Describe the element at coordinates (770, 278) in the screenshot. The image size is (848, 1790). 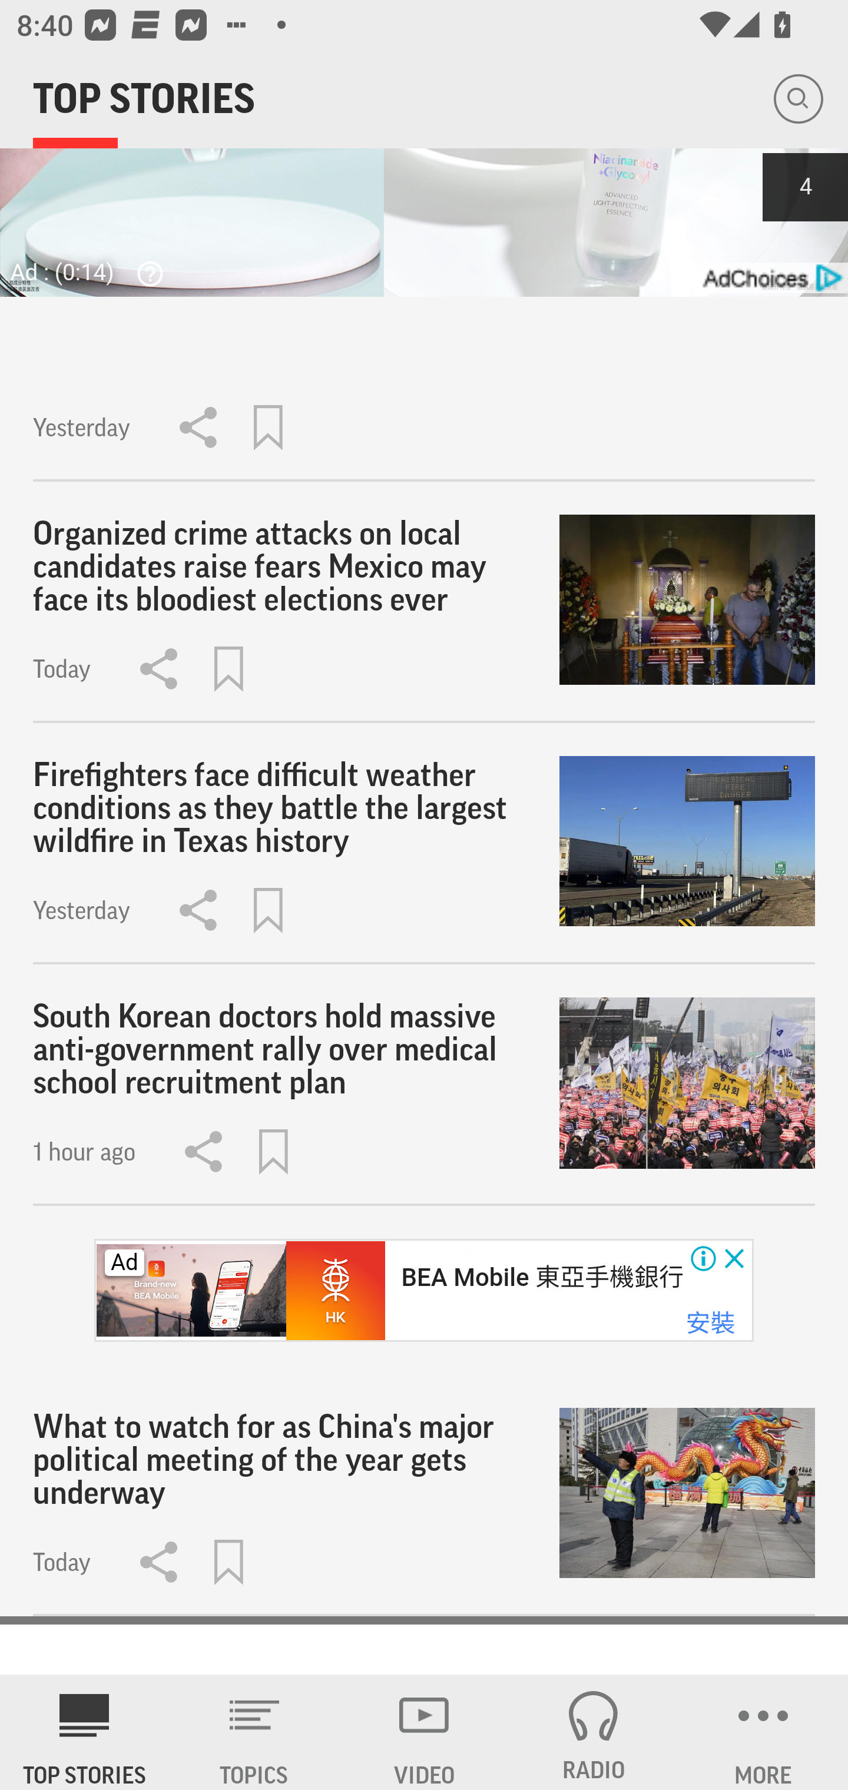
I see `get?name=admarker-full-tl` at that location.